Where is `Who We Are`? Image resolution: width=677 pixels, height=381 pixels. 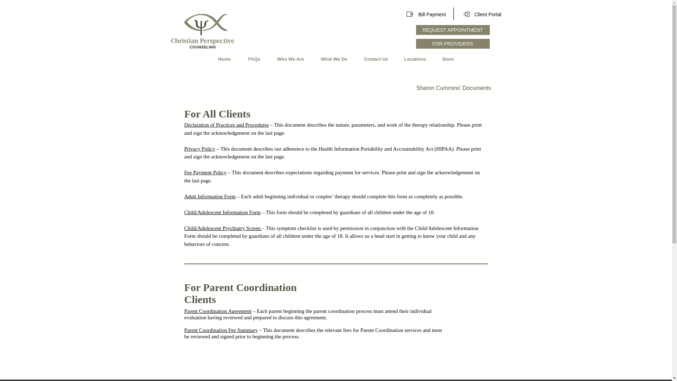
Who We Are is located at coordinates (291, 59).